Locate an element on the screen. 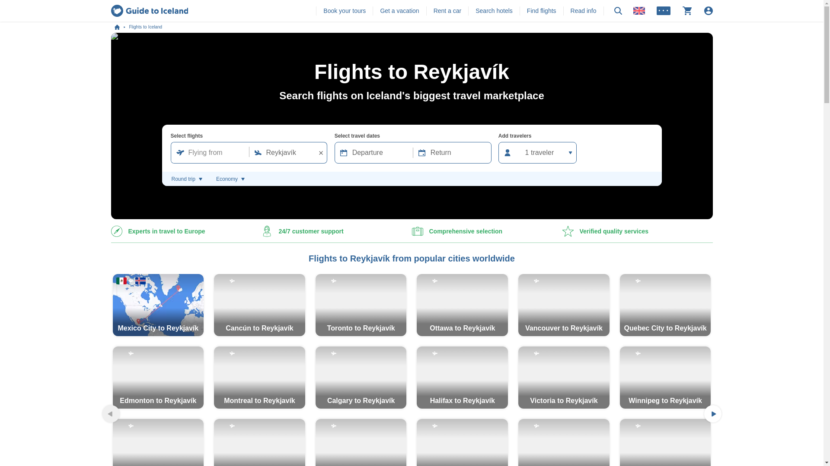 The height and width of the screenshot is (466, 830). Iceland is located at coordinates (121, 27).